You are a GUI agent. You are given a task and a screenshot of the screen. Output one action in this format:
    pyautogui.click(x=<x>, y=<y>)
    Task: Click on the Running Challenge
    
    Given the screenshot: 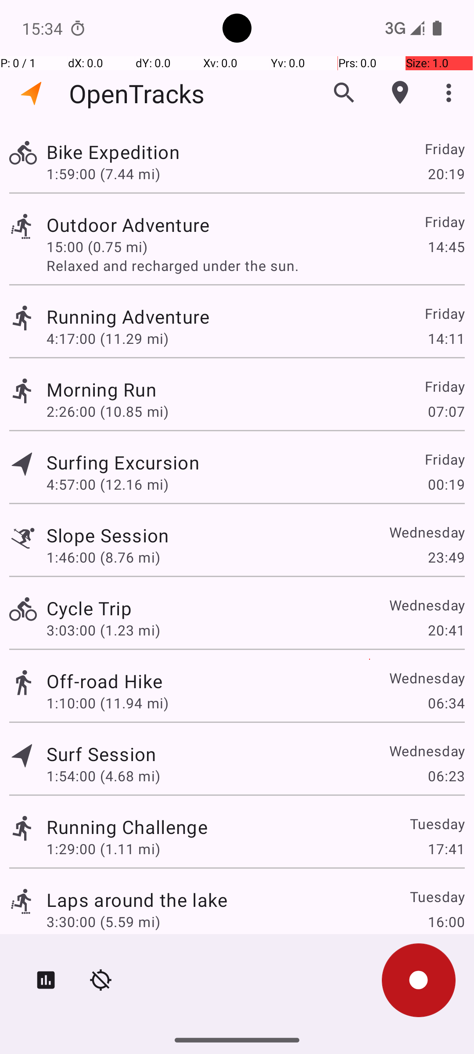 What is the action you would take?
    pyautogui.click(x=127, y=827)
    